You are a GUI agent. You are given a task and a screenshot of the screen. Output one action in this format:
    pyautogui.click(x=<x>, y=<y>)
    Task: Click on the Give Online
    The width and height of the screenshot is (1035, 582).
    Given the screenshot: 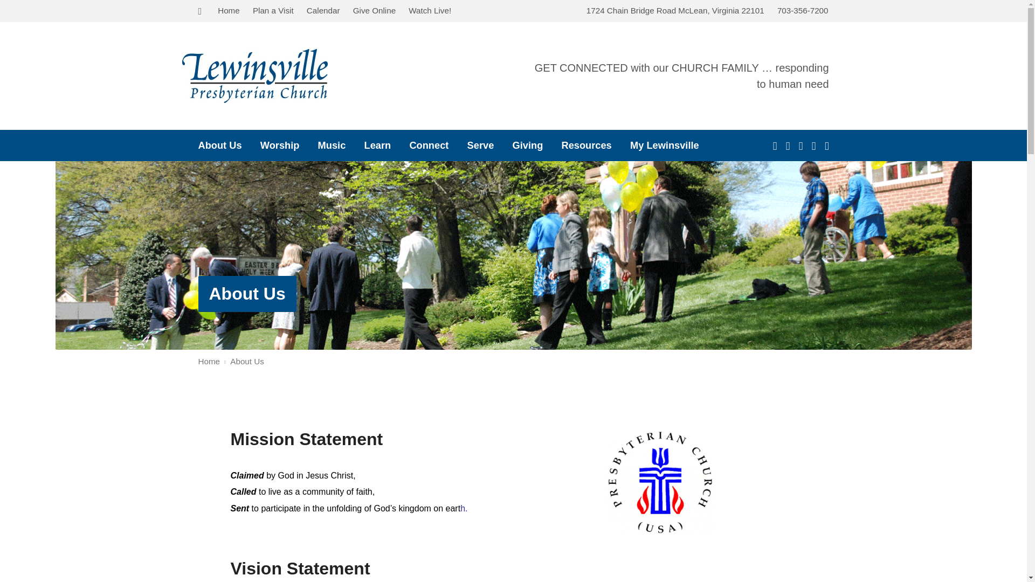 What is the action you would take?
    pyautogui.click(x=374, y=10)
    